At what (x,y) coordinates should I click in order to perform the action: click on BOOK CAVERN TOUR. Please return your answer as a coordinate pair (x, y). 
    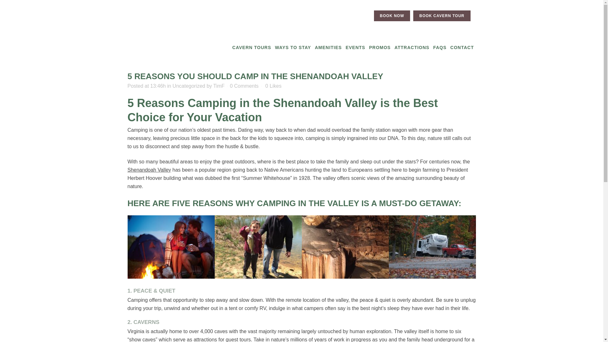
    Looking at the image, I should click on (441, 16).